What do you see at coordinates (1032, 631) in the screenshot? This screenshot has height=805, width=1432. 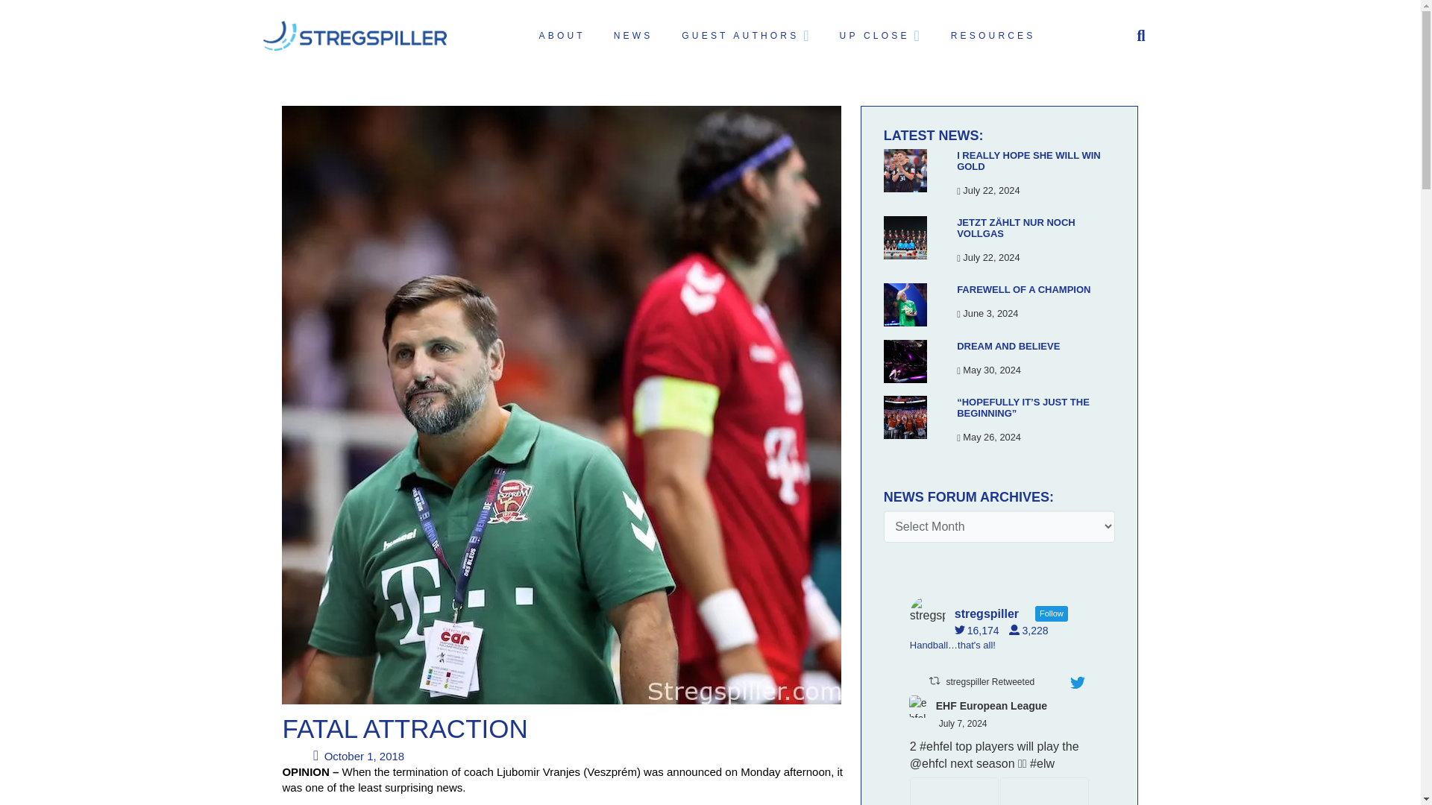 I see `3,228 Followers` at bounding box center [1032, 631].